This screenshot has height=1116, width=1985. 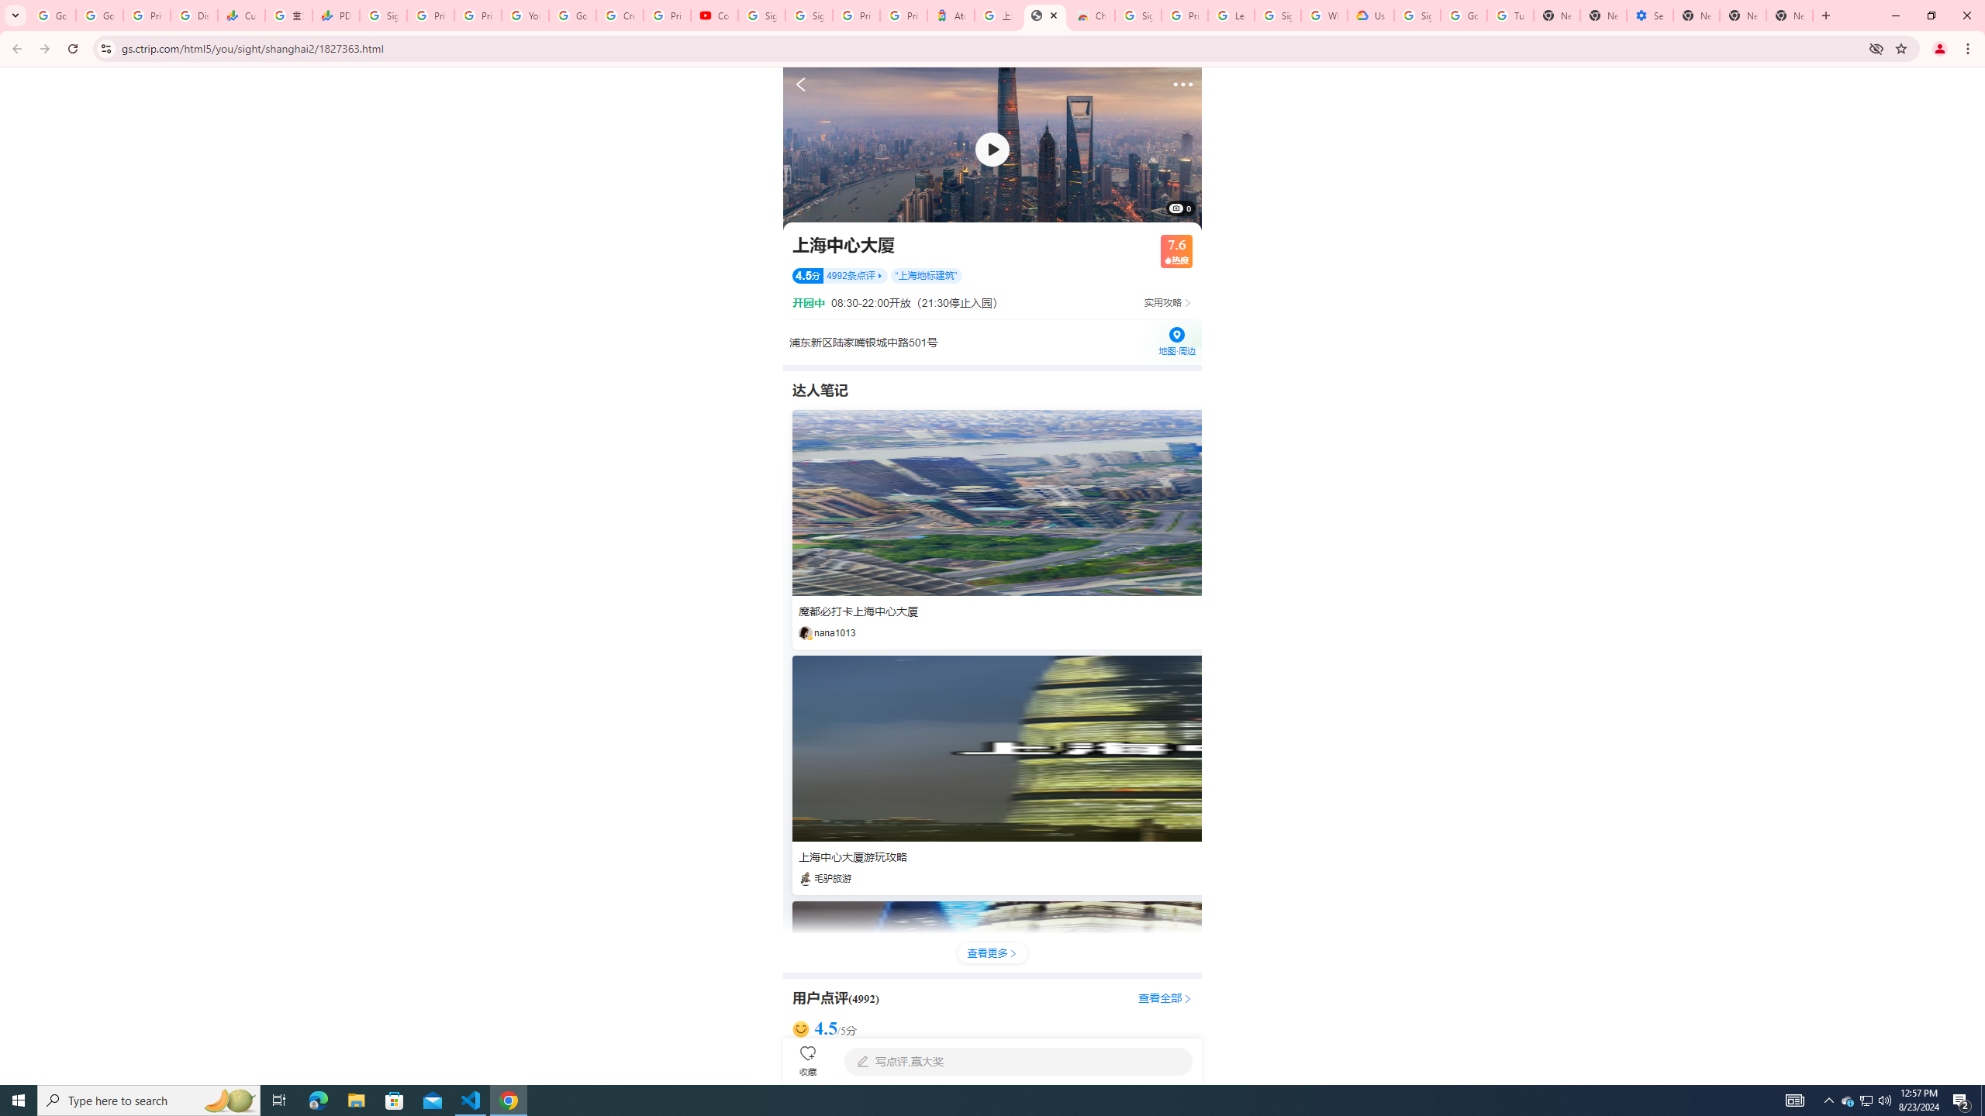 I want to click on View site information, so click(x=105, y=48).